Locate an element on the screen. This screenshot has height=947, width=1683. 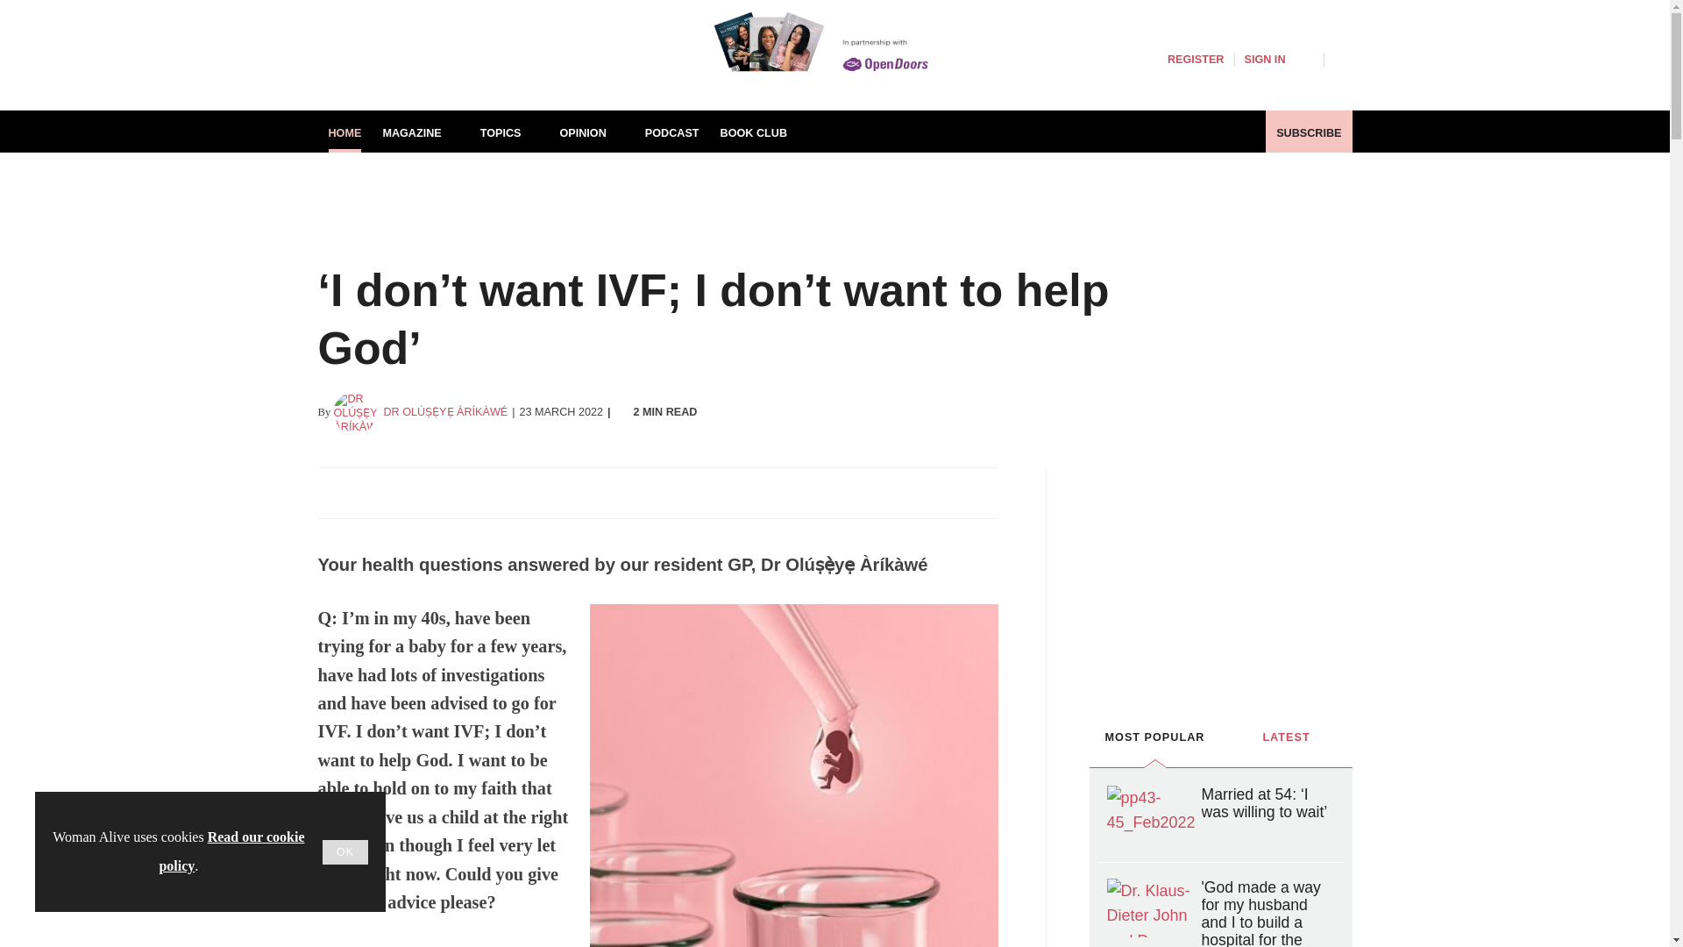
Share this on Twitter is located at coordinates (371, 493).